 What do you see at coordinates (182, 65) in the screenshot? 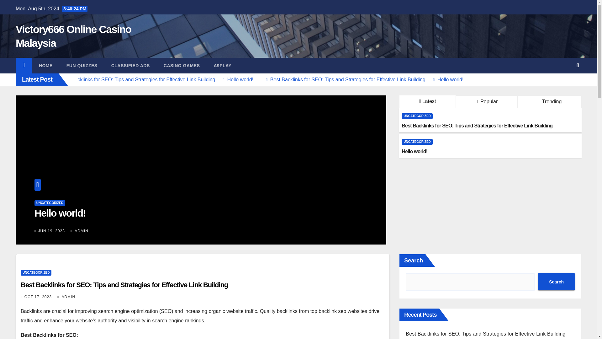
I see `Casino Games` at bounding box center [182, 65].